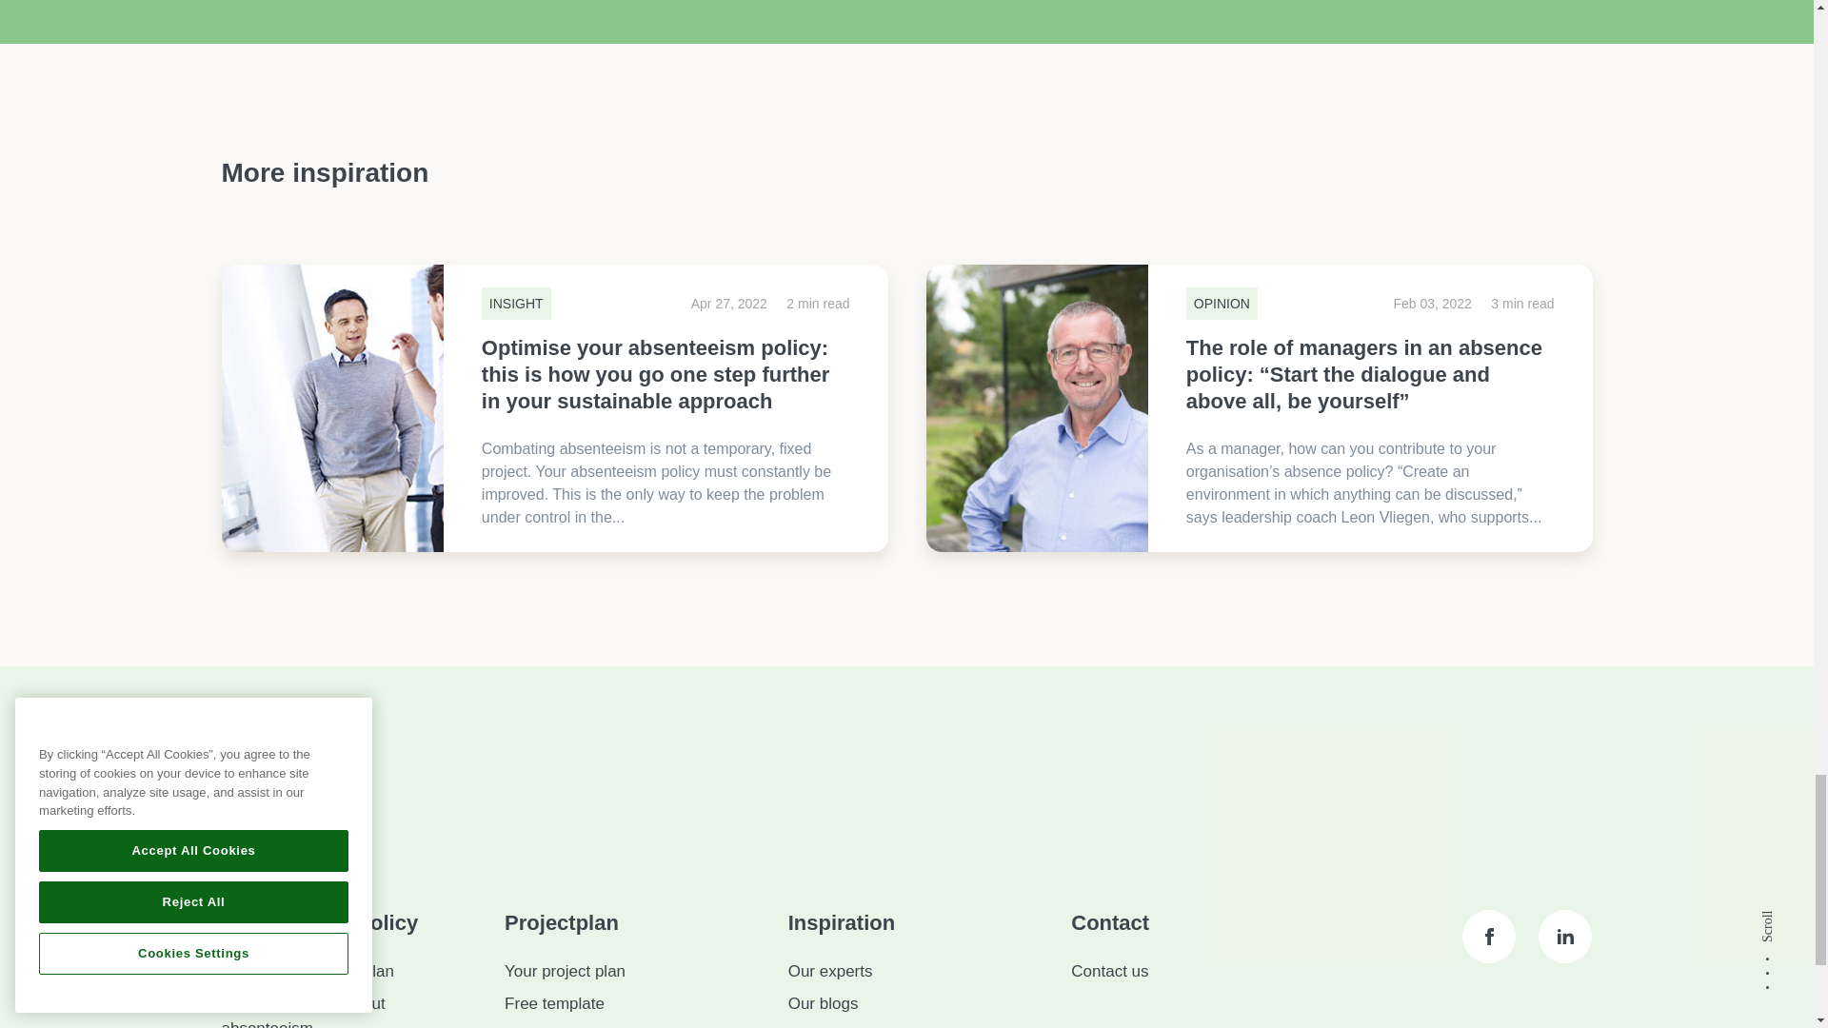 The image size is (1828, 1028). I want to click on Training courses about absenteeism, so click(303, 1011).